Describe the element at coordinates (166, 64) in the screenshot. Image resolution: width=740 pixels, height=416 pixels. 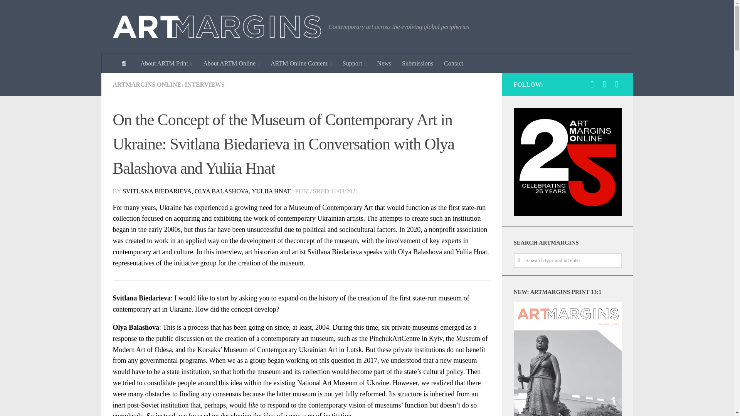
I see `About ARTM Print` at that location.